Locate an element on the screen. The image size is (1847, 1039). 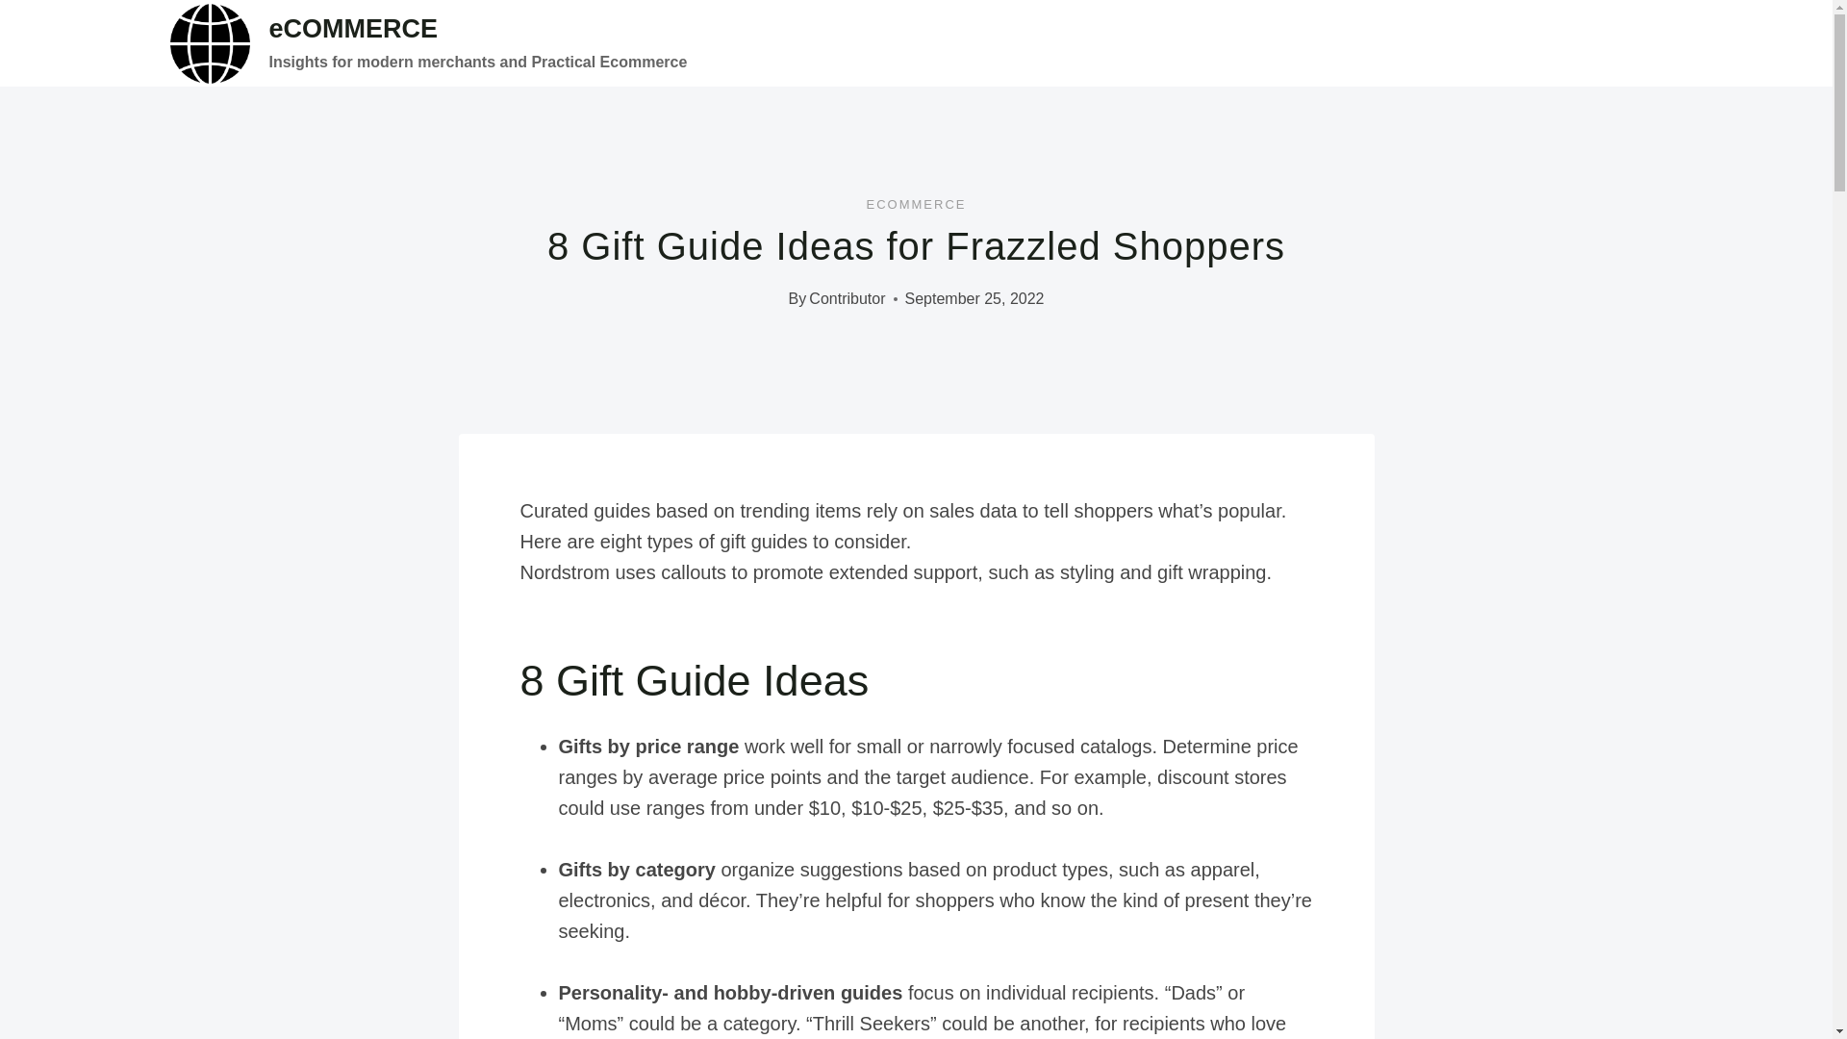
Contributor is located at coordinates (847, 298).